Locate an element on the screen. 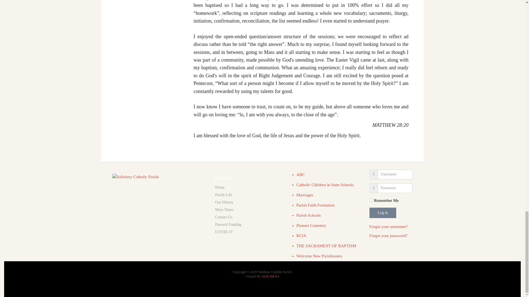  Marriages is located at coordinates (305, 195).